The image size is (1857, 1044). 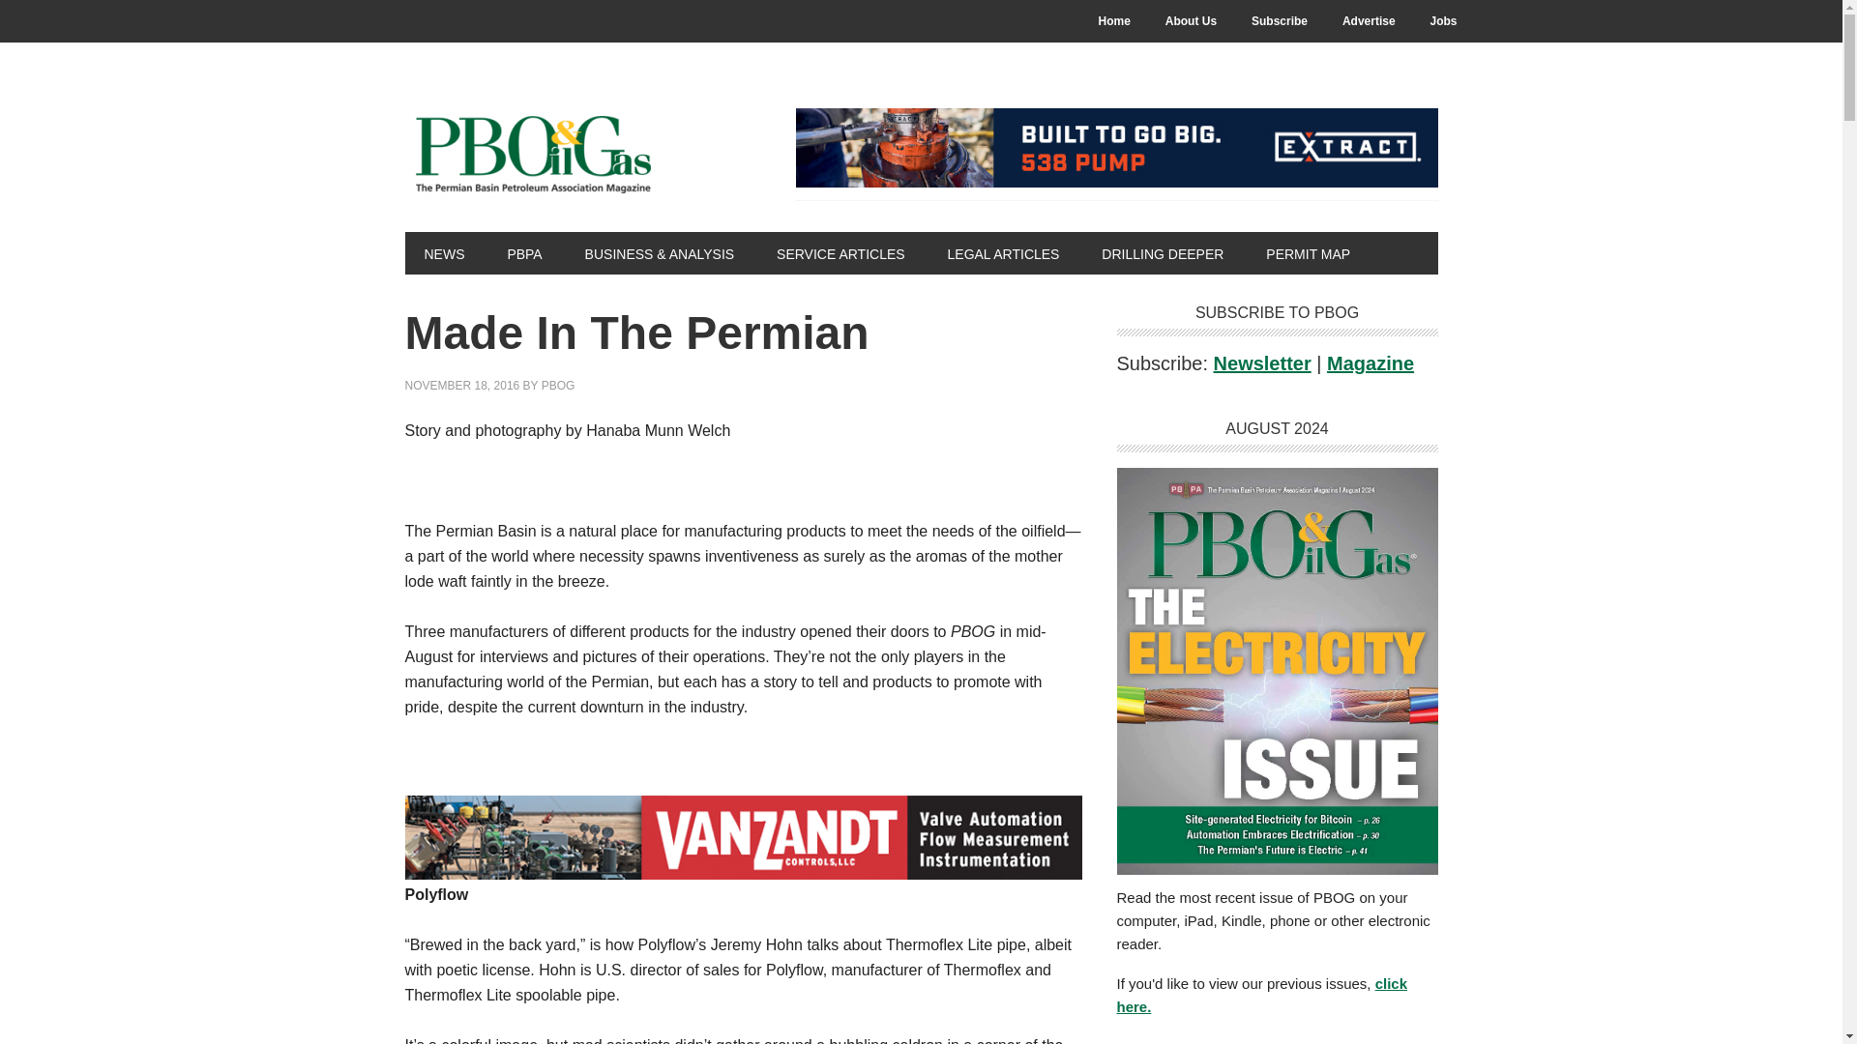 What do you see at coordinates (523, 253) in the screenshot?
I see `PBPA` at bounding box center [523, 253].